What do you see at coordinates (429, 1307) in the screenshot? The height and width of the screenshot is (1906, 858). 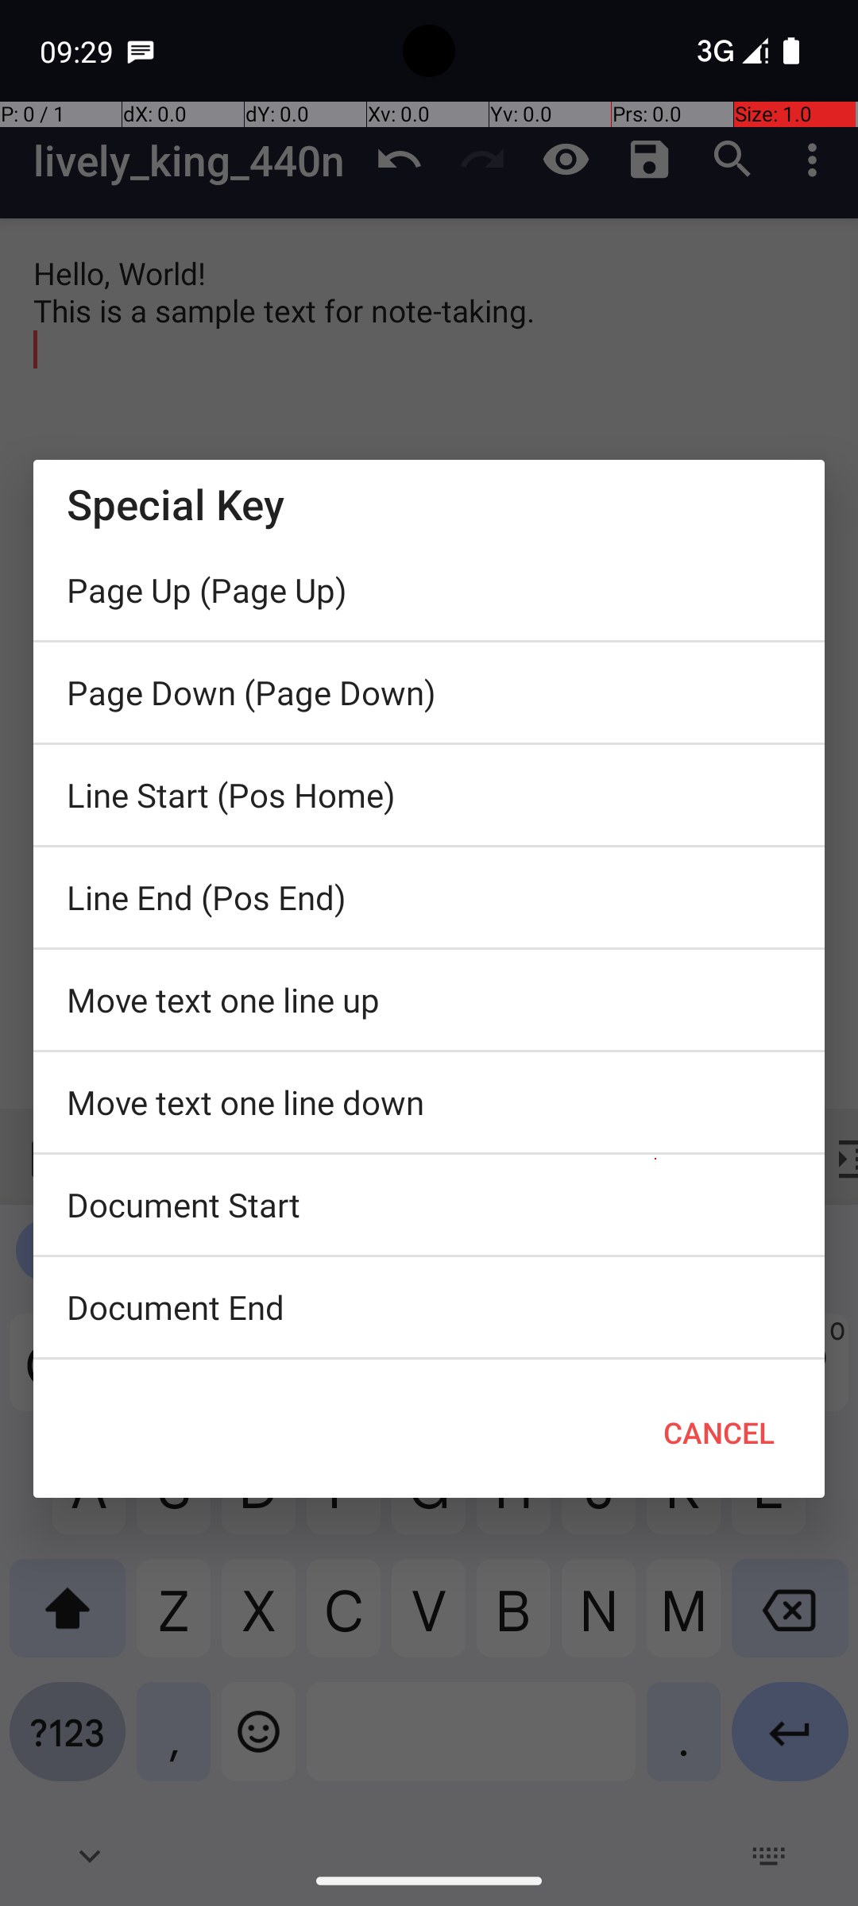 I see `Document End` at bounding box center [429, 1307].